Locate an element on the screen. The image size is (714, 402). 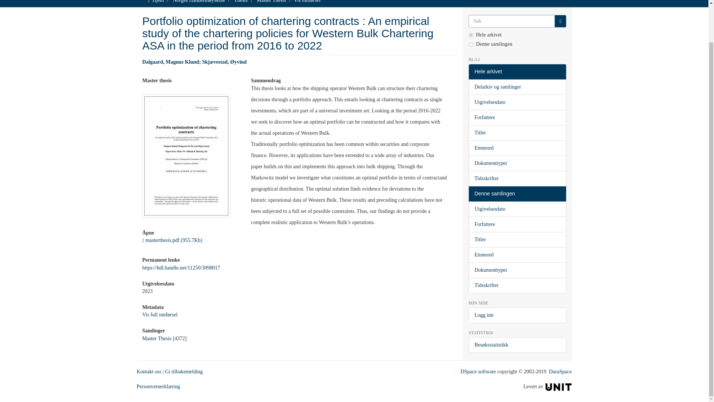
Titler is located at coordinates (517, 133).